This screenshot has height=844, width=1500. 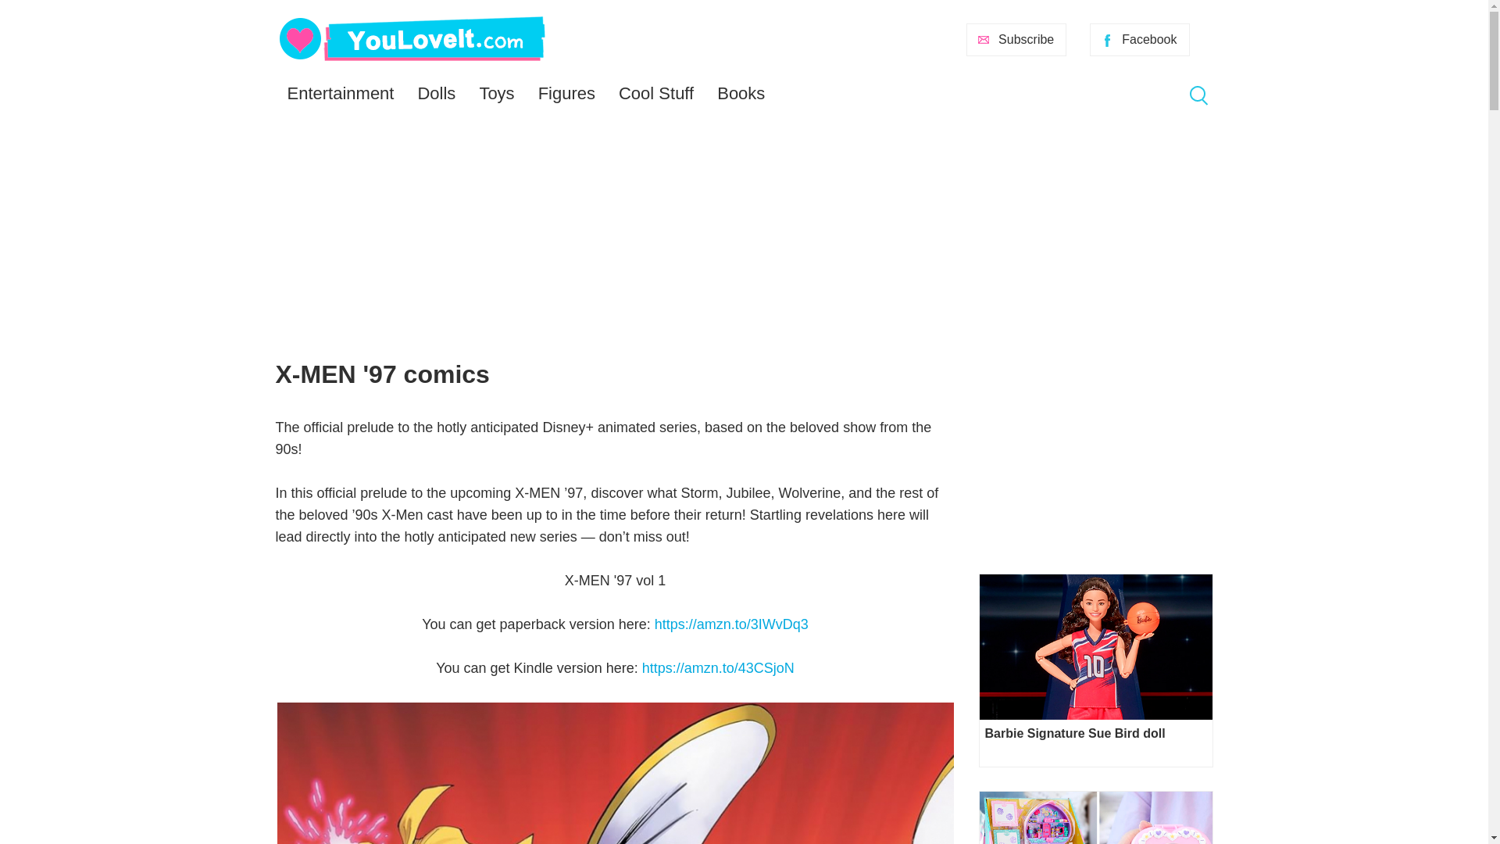 What do you see at coordinates (436, 94) in the screenshot?
I see `Dolls` at bounding box center [436, 94].